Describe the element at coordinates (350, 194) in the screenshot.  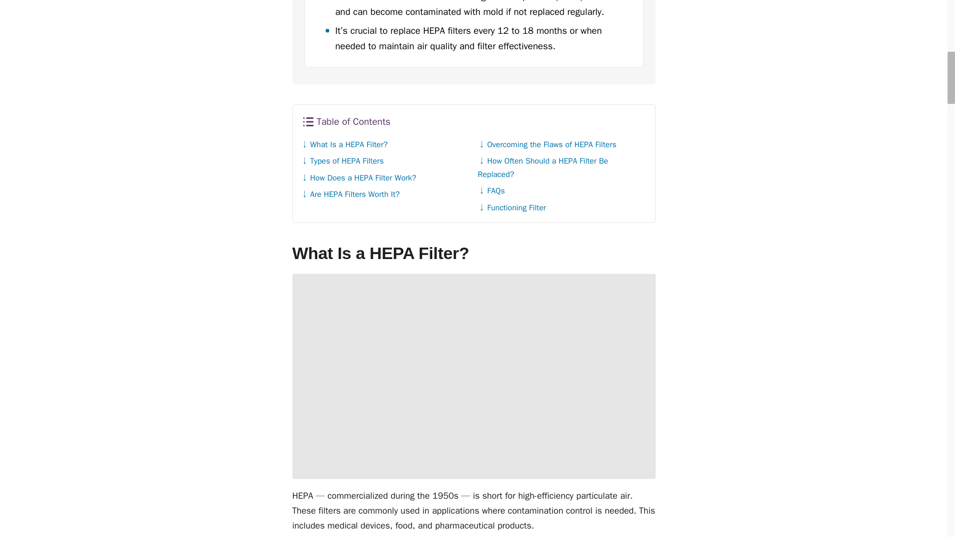
I see `Are HEPA Filters Worth It?` at that location.